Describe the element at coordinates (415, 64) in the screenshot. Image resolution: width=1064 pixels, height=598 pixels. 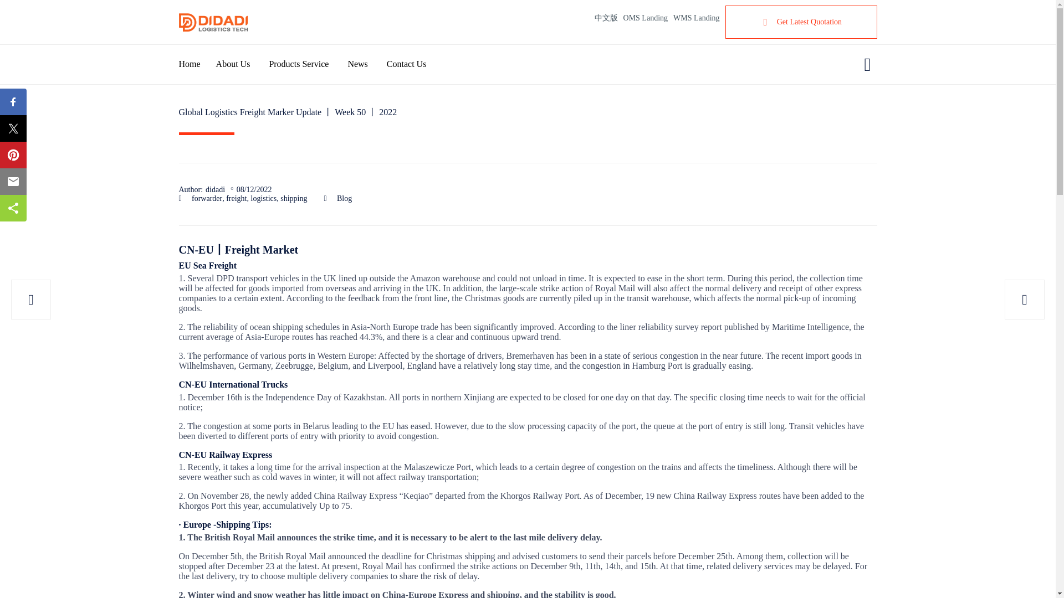
I see `Contact Us` at that location.